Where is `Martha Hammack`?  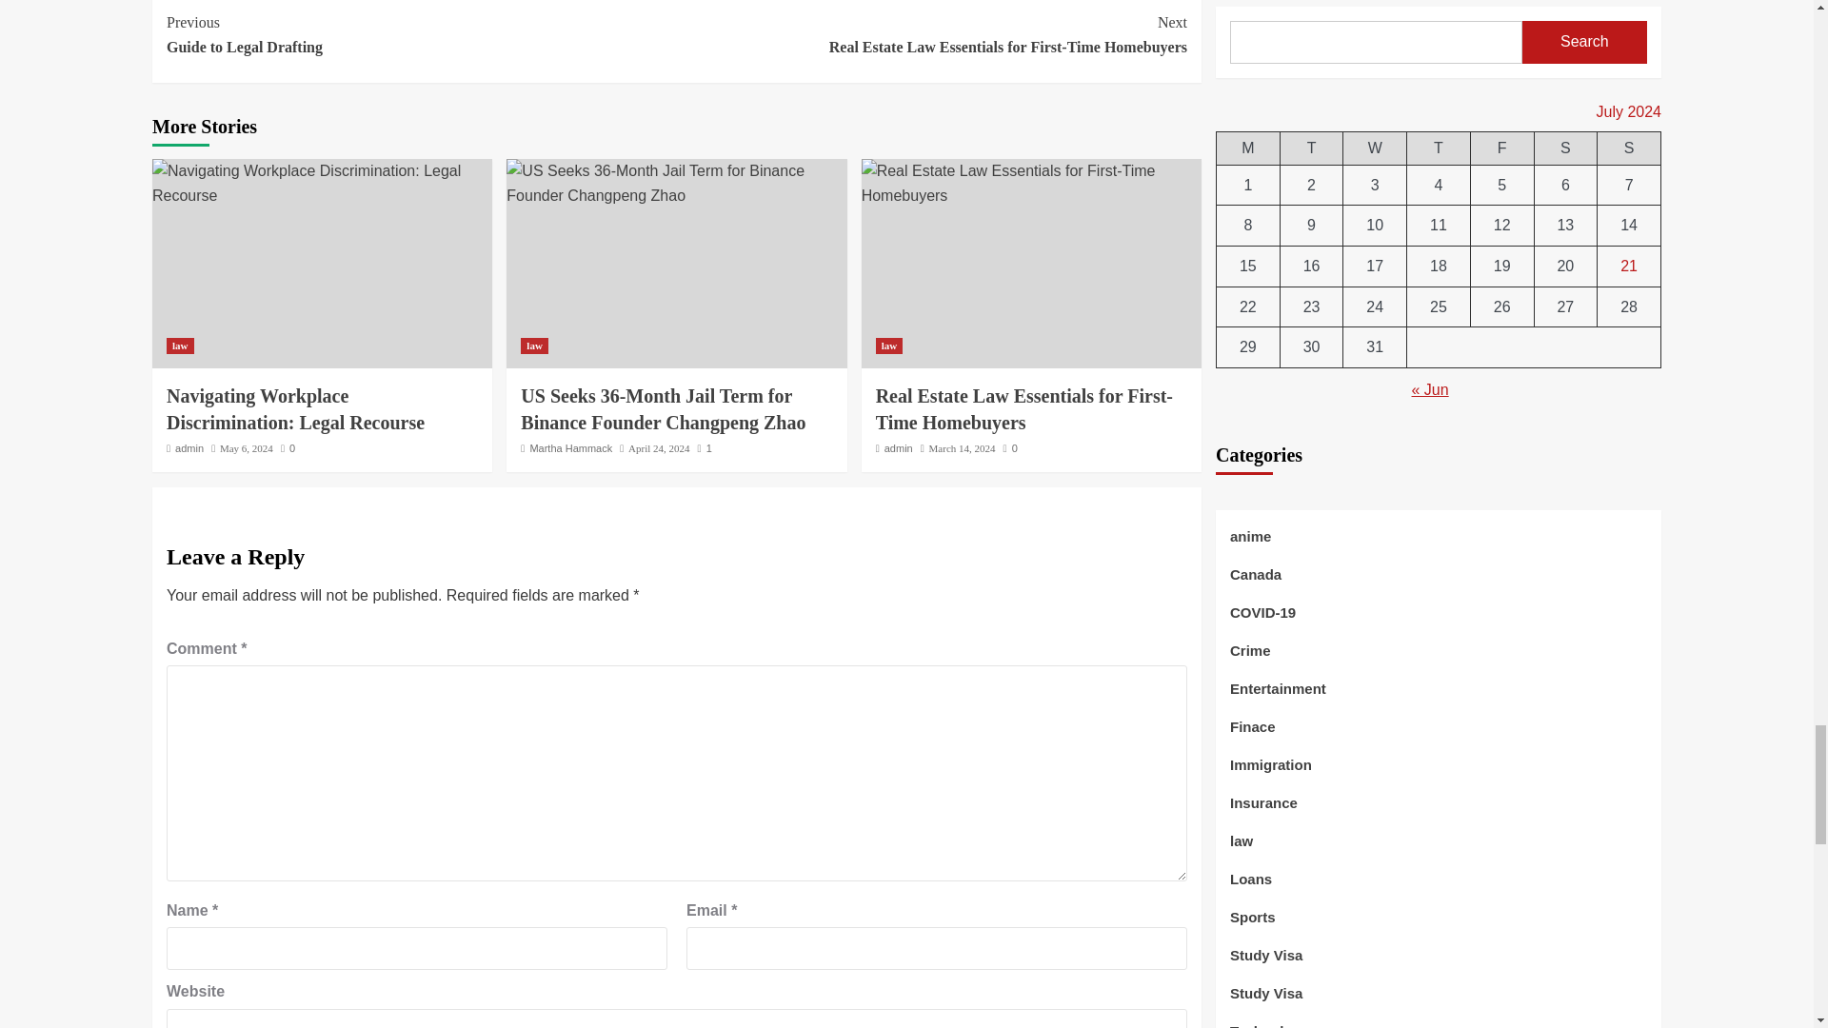 Martha Hammack is located at coordinates (535, 346).